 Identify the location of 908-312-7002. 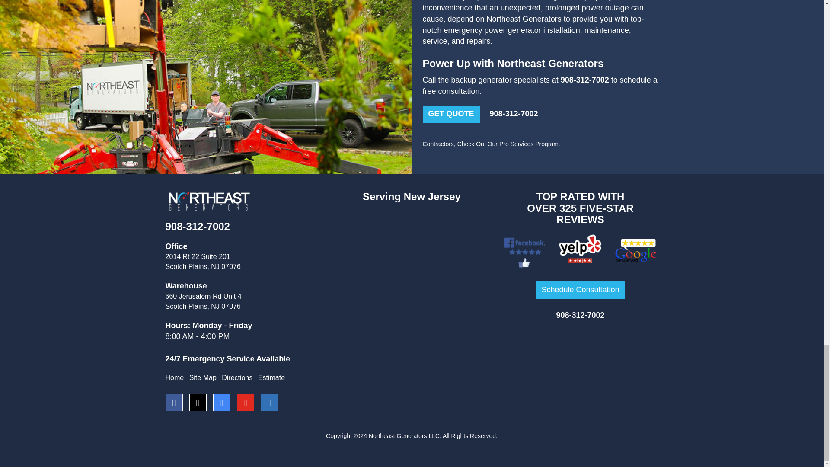
(197, 226).